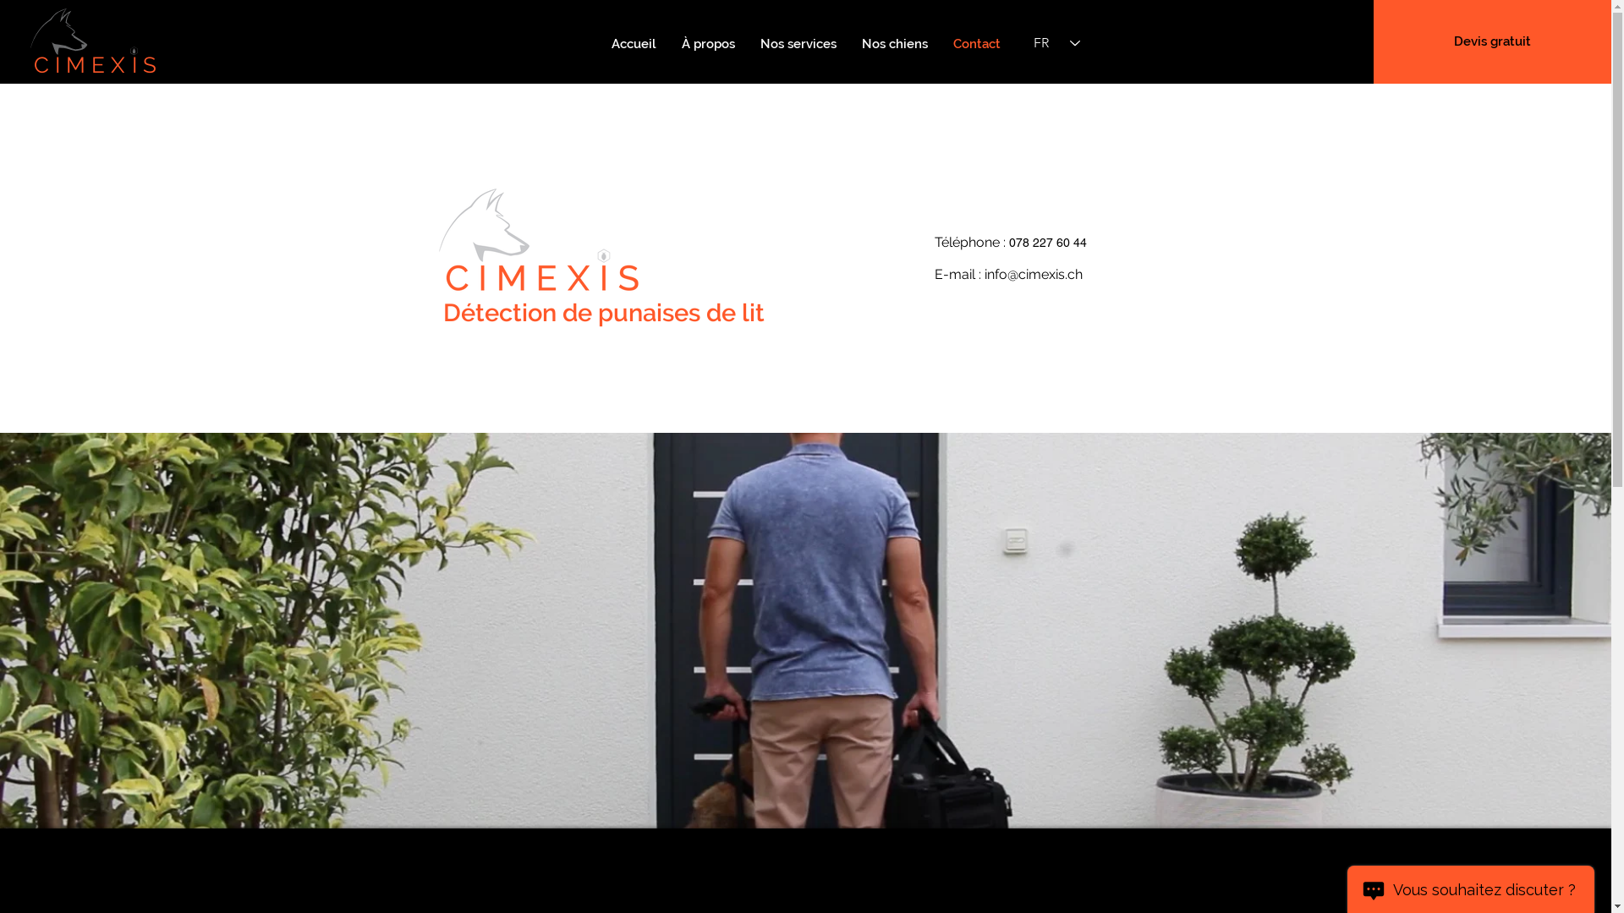 This screenshot has width=1624, height=913. I want to click on Contact, so click(977, 44).